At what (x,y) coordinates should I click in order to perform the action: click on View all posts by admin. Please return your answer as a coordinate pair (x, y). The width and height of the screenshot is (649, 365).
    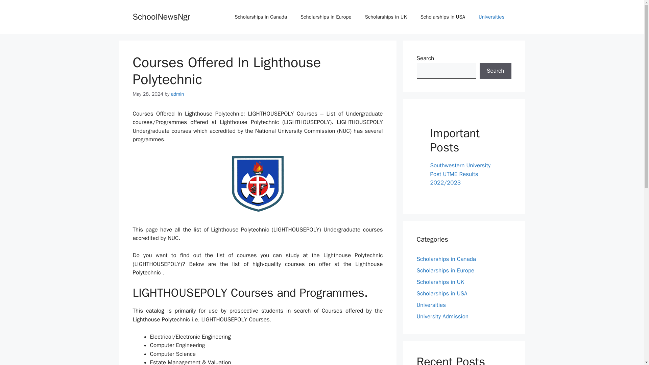
    Looking at the image, I should click on (178, 94).